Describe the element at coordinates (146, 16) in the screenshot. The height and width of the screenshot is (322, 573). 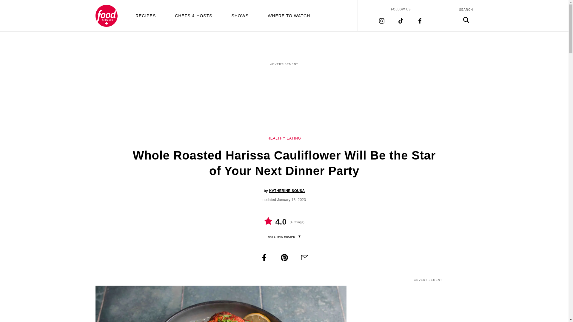
I see `RECIPES` at that location.